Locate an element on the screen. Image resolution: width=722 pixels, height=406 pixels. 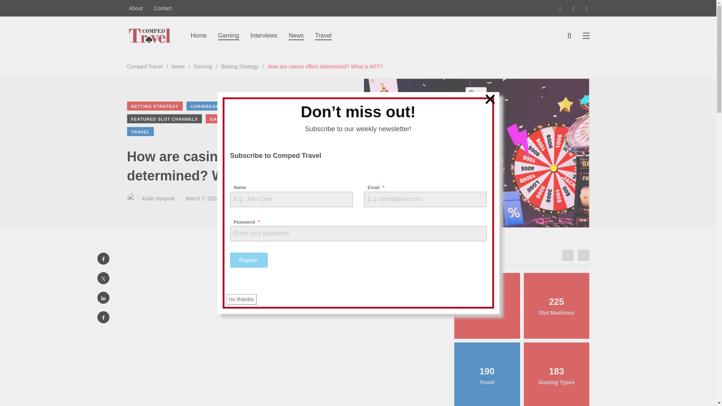
CASINO OFFERS is located at coordinates (273, 106).